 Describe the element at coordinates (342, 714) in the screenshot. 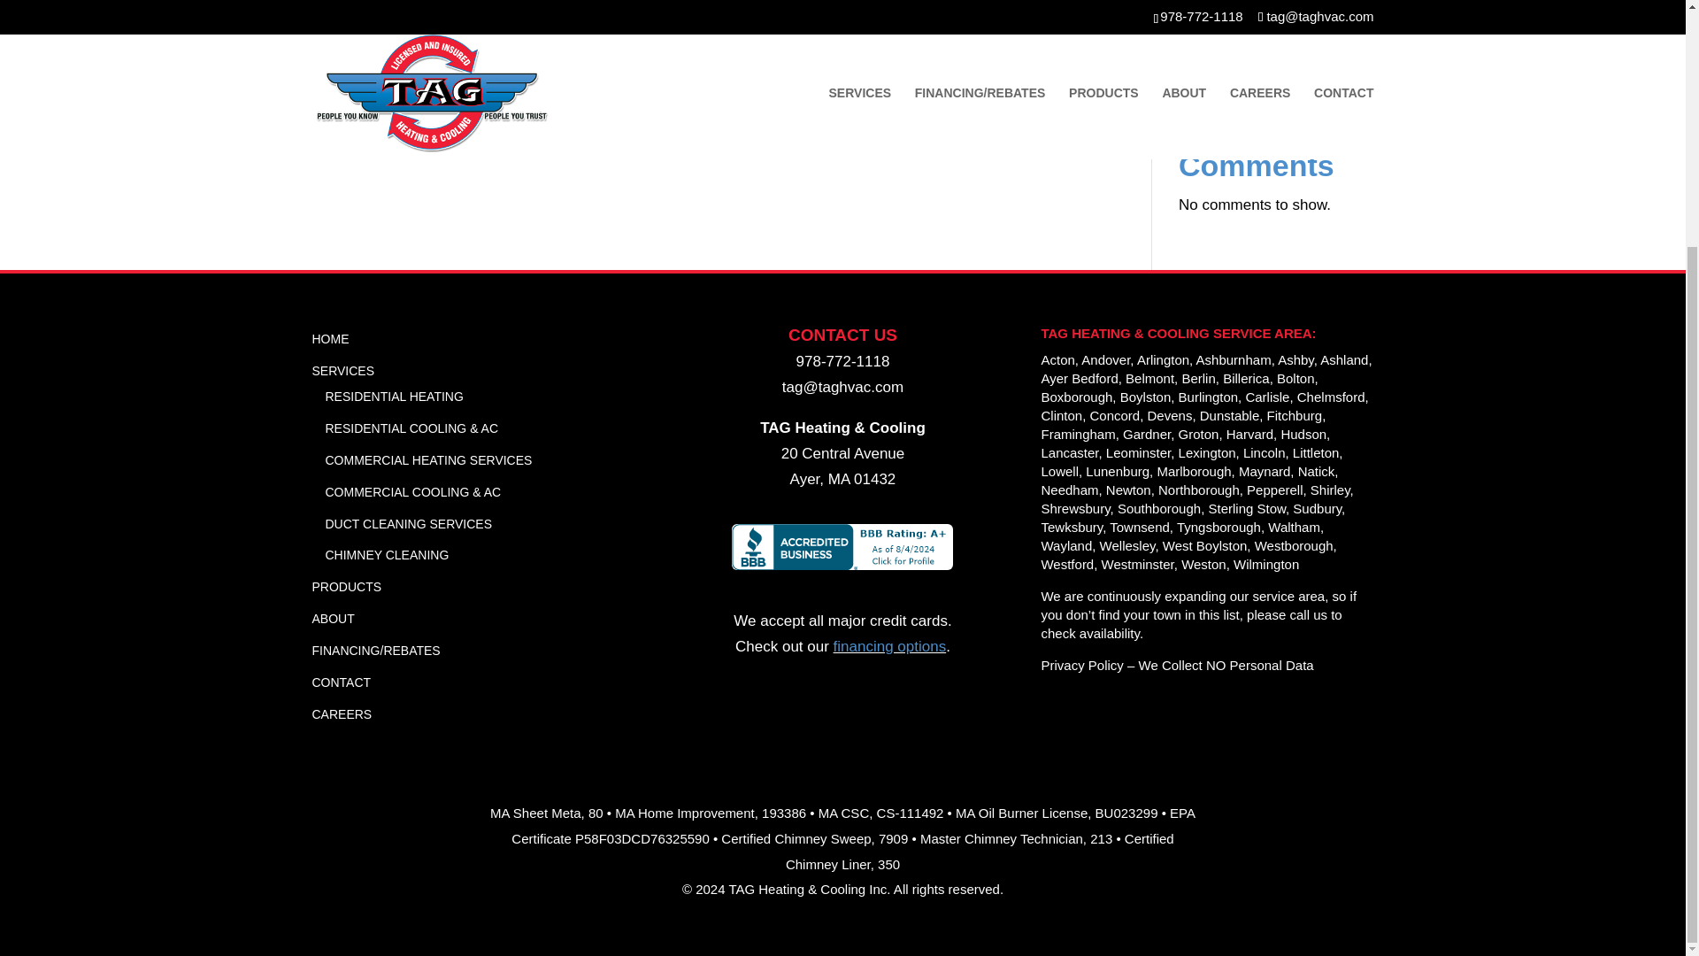

I see `CAREERS` at that location.